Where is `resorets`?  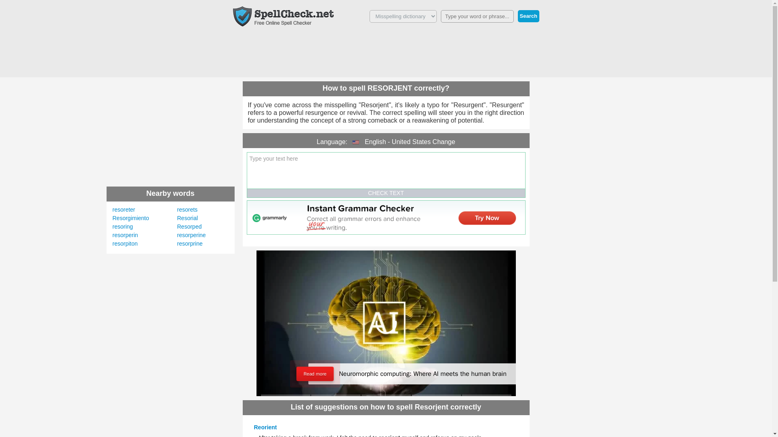
resorets is located at coordinates (187, 209).